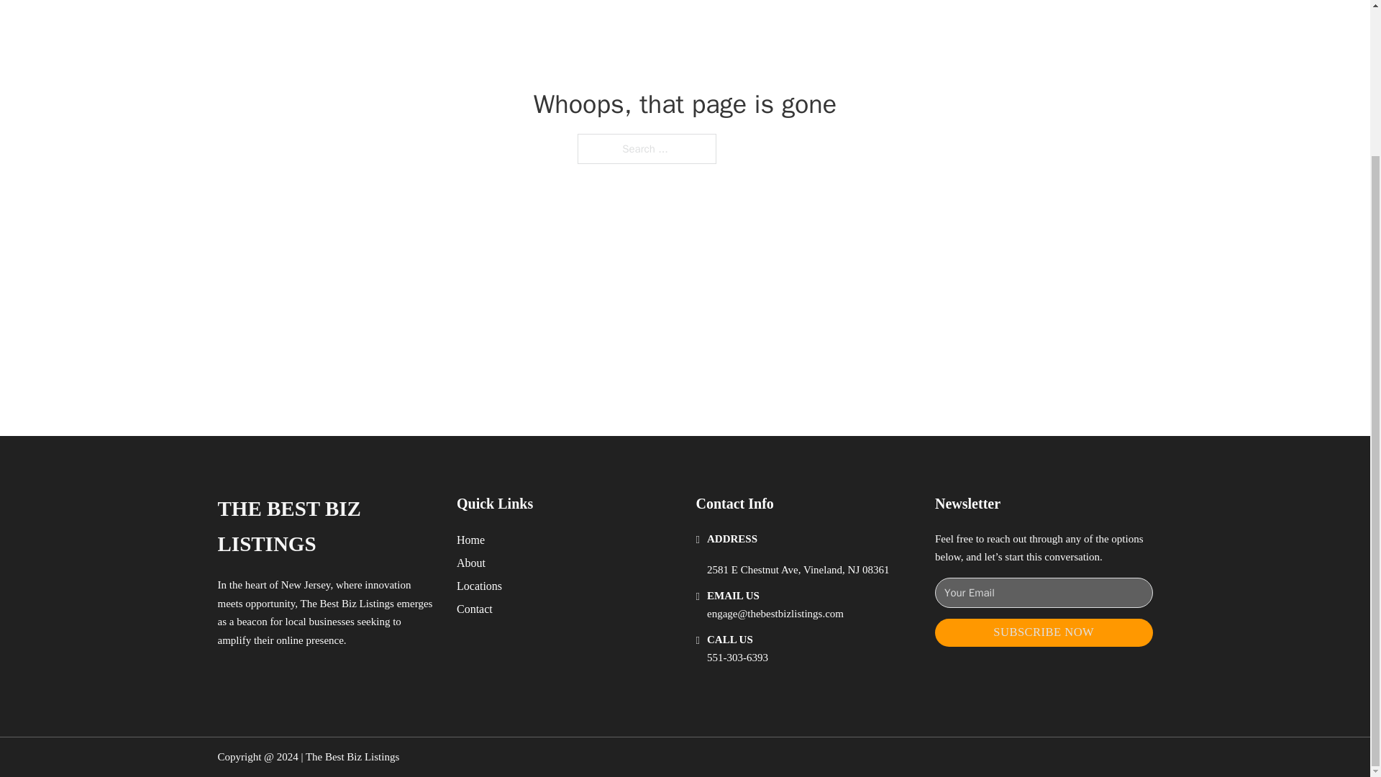  What do you see at coordinates (325, 527) in the screenshot?
I see `THE BEST BIZ LISTINGS` at bounding box center [325, 527].